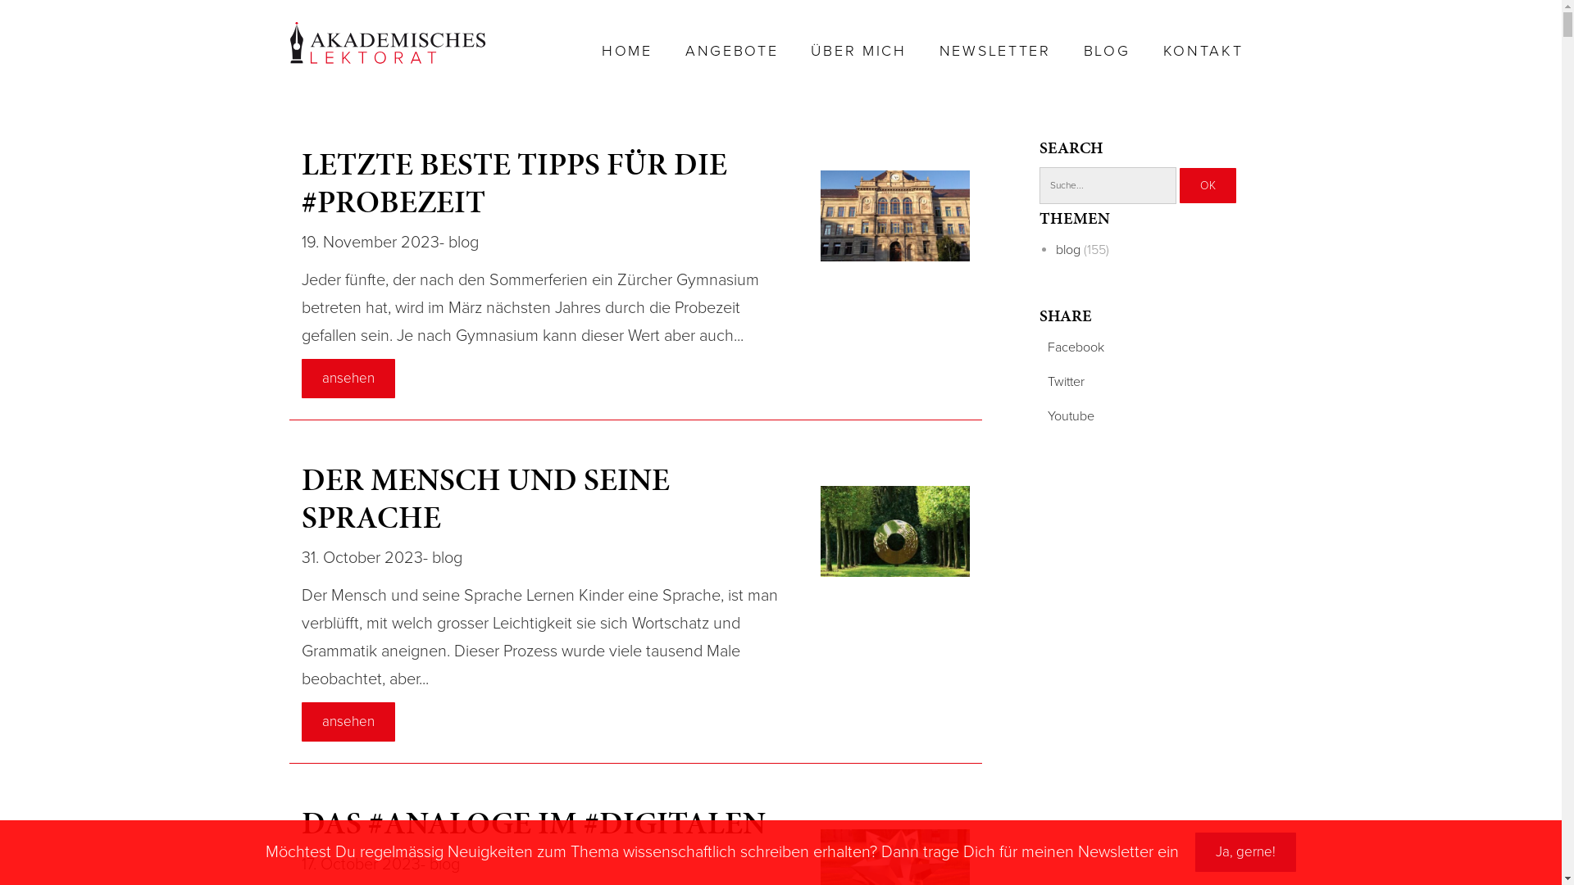  Describe the element at coordinates (446, 558) in the screenshot. I see `blog` at that location.